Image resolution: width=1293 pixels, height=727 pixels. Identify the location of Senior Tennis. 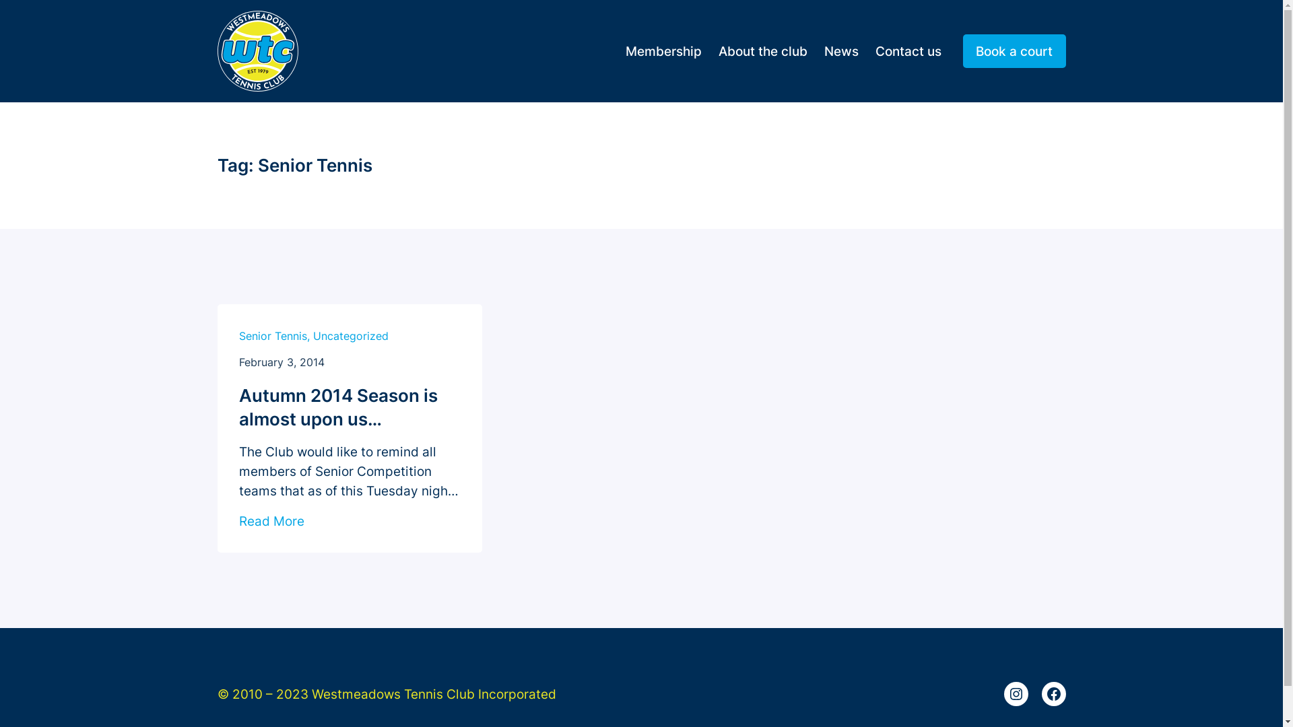
(272, 335).